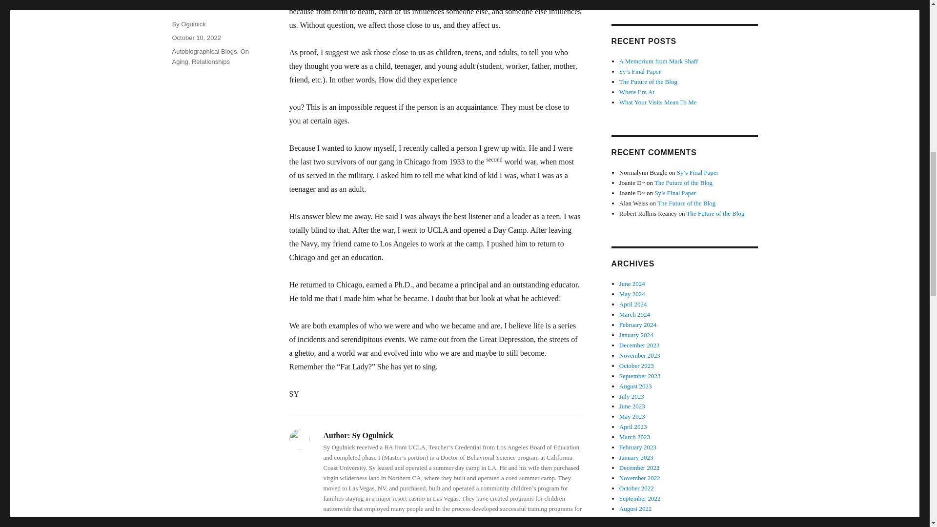 This screenshot has width=937, height=527. What do you see at coordinates (211, 61) in the screenshot?
I see `Relationships` at bounding box center [211, 61].